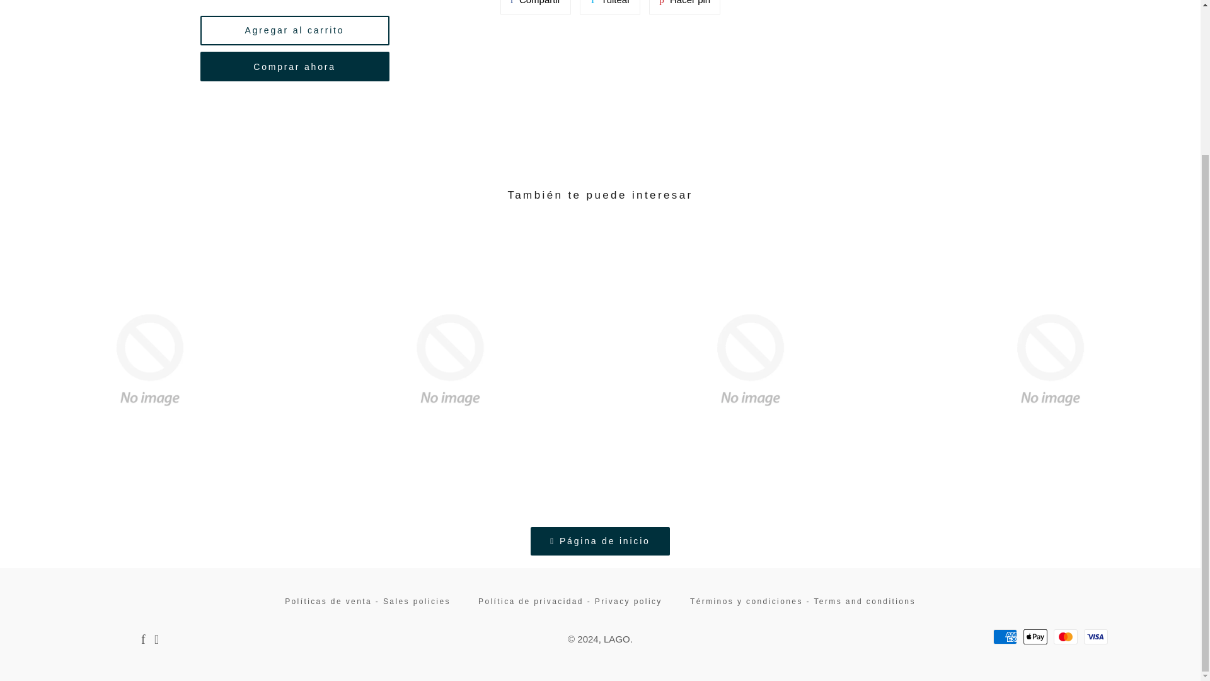  Describe the element at coordinates (1035, 636) in the screenshot. I see `Tuitear en Twitter` at that location.